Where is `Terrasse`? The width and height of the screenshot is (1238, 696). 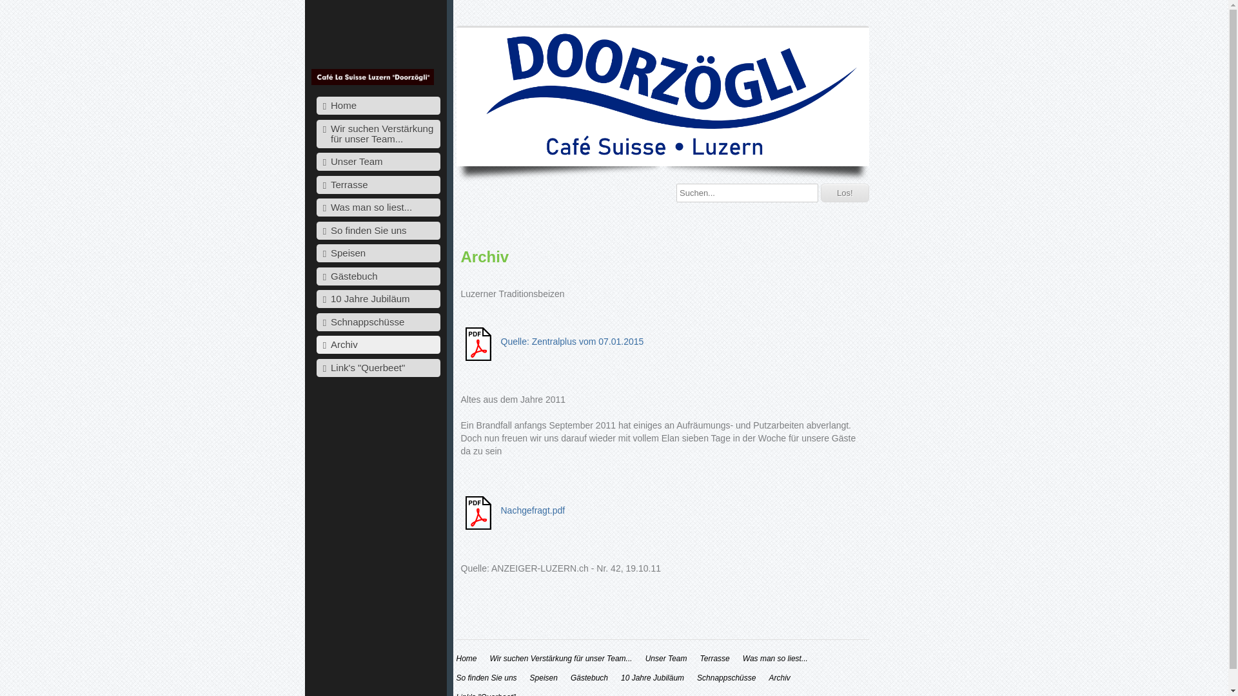
Terrasse is located at coordinates (715, 659).